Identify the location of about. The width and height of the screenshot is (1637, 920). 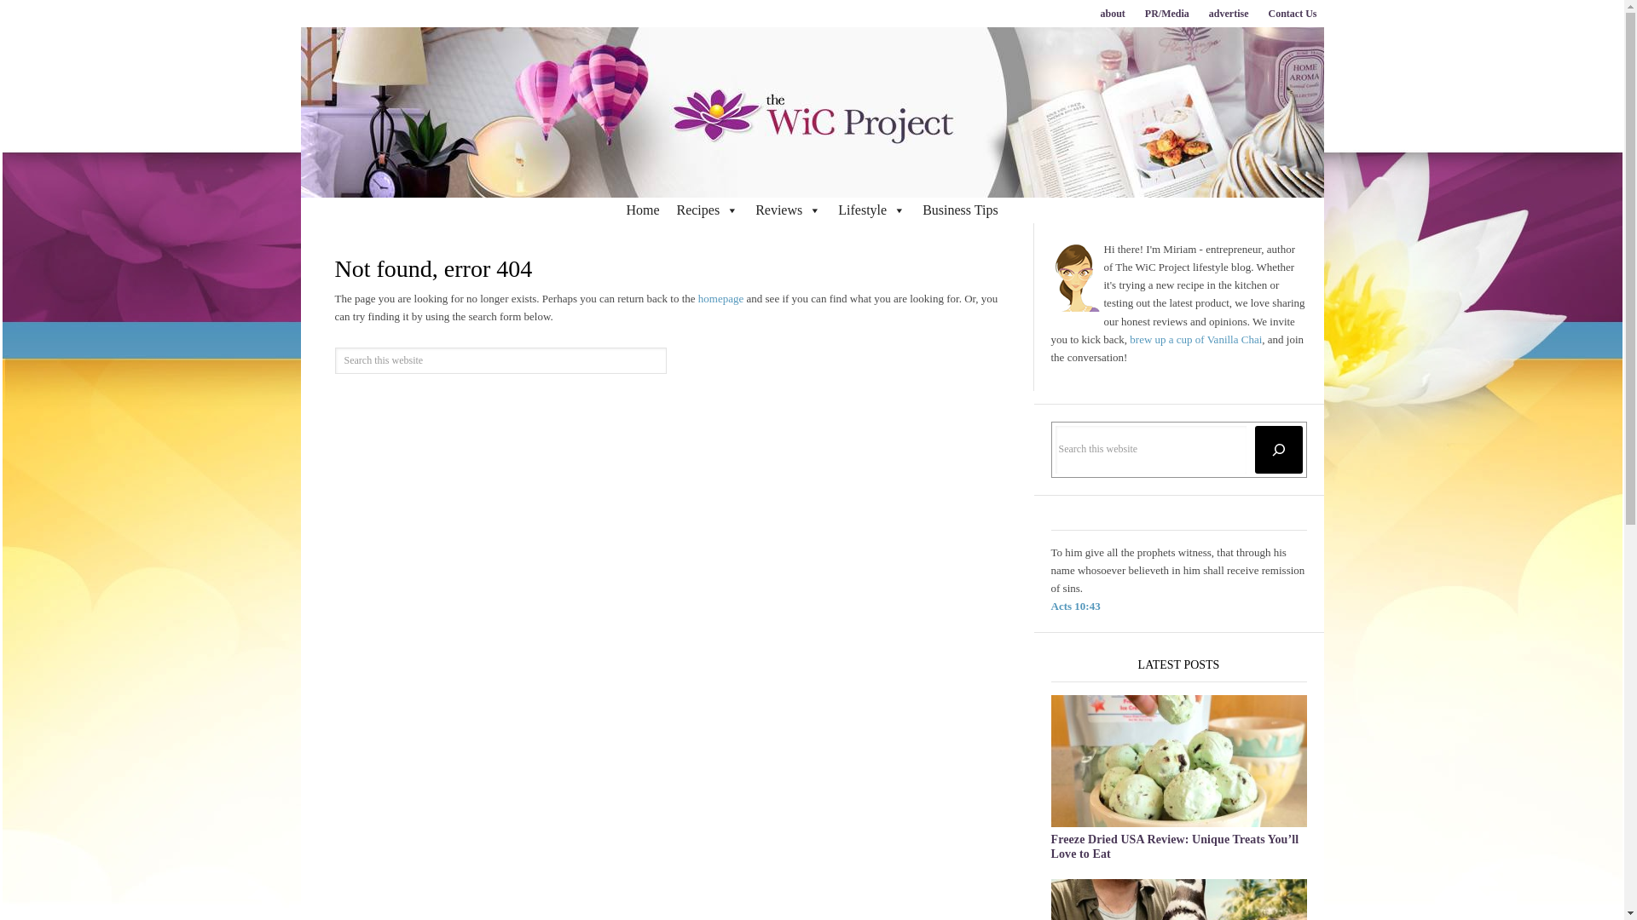
(1112, 14).